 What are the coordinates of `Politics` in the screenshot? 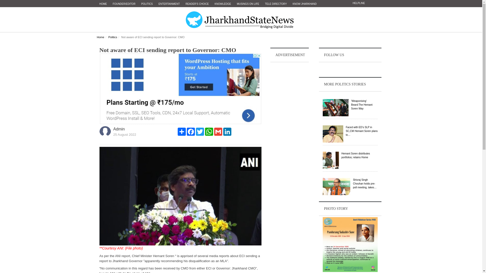 It's located at (113, 37).